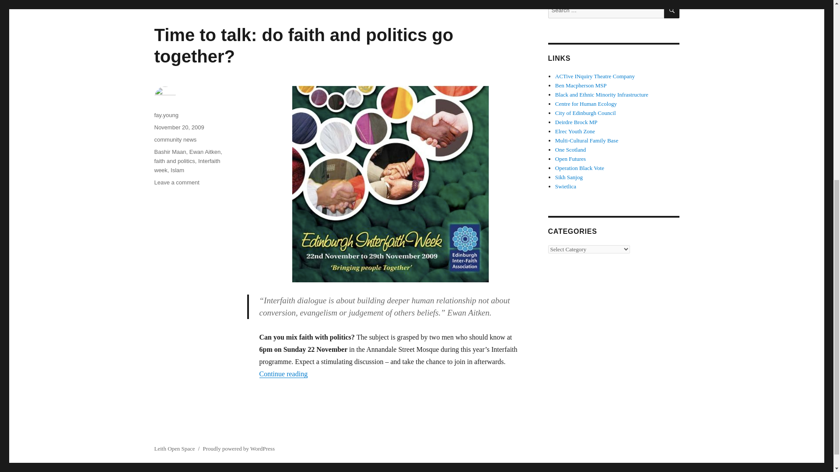 This screenshot has height=472, width=840. What do you see at coordinates (575, 131) in the screenshot?
I see `Elrec Youth Zone` at bounding box center [575, 131].